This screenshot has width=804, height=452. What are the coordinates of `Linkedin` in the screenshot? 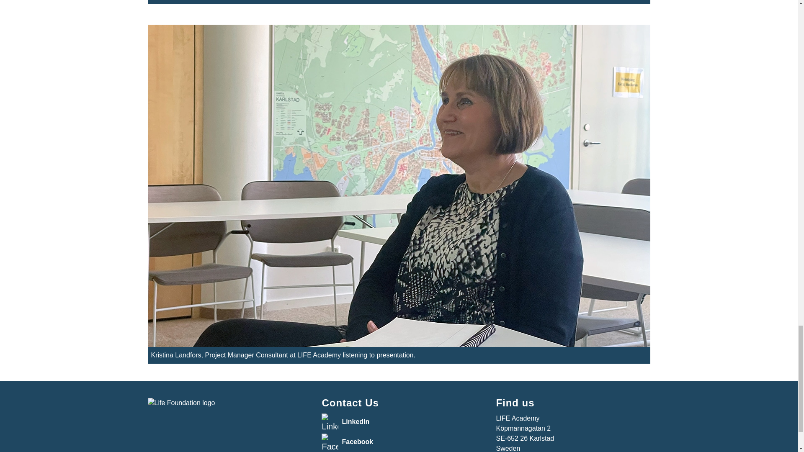 It's located at (330, 442).